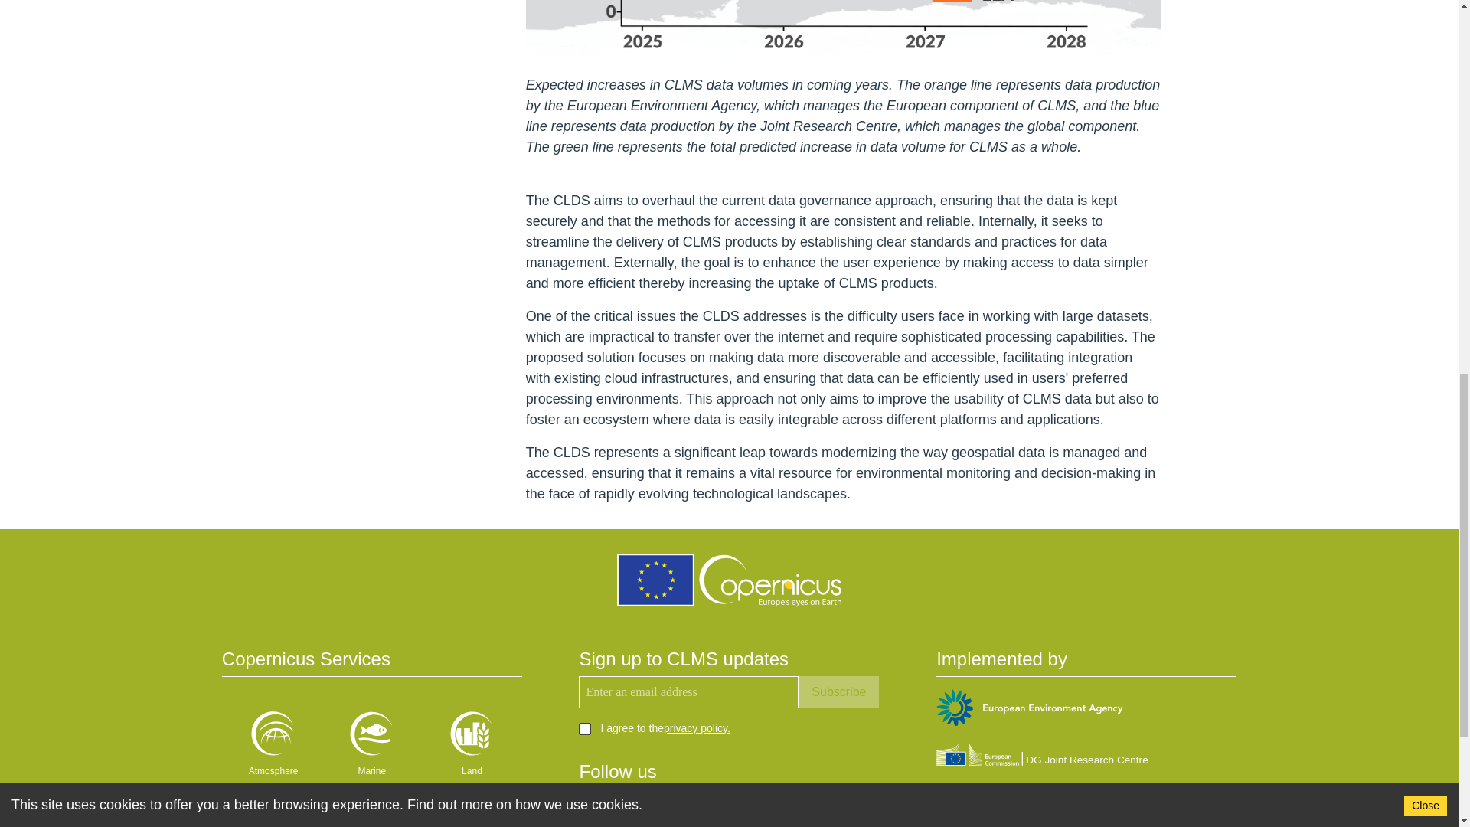  Describe the element at coordinates (271, 815) in the screenshot. I see `Security` at that location.